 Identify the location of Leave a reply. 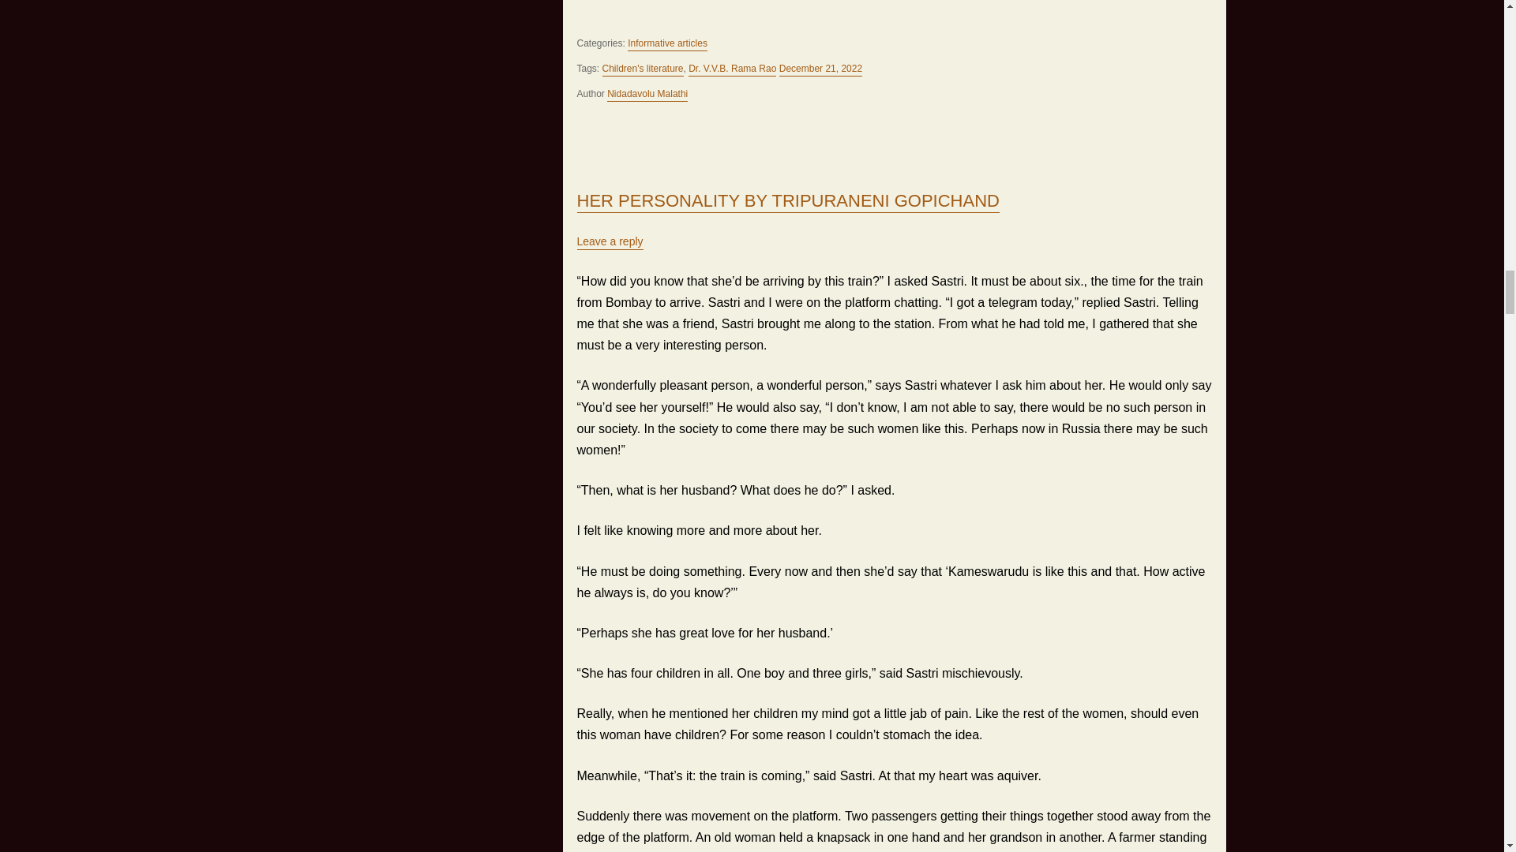
(610, 243).